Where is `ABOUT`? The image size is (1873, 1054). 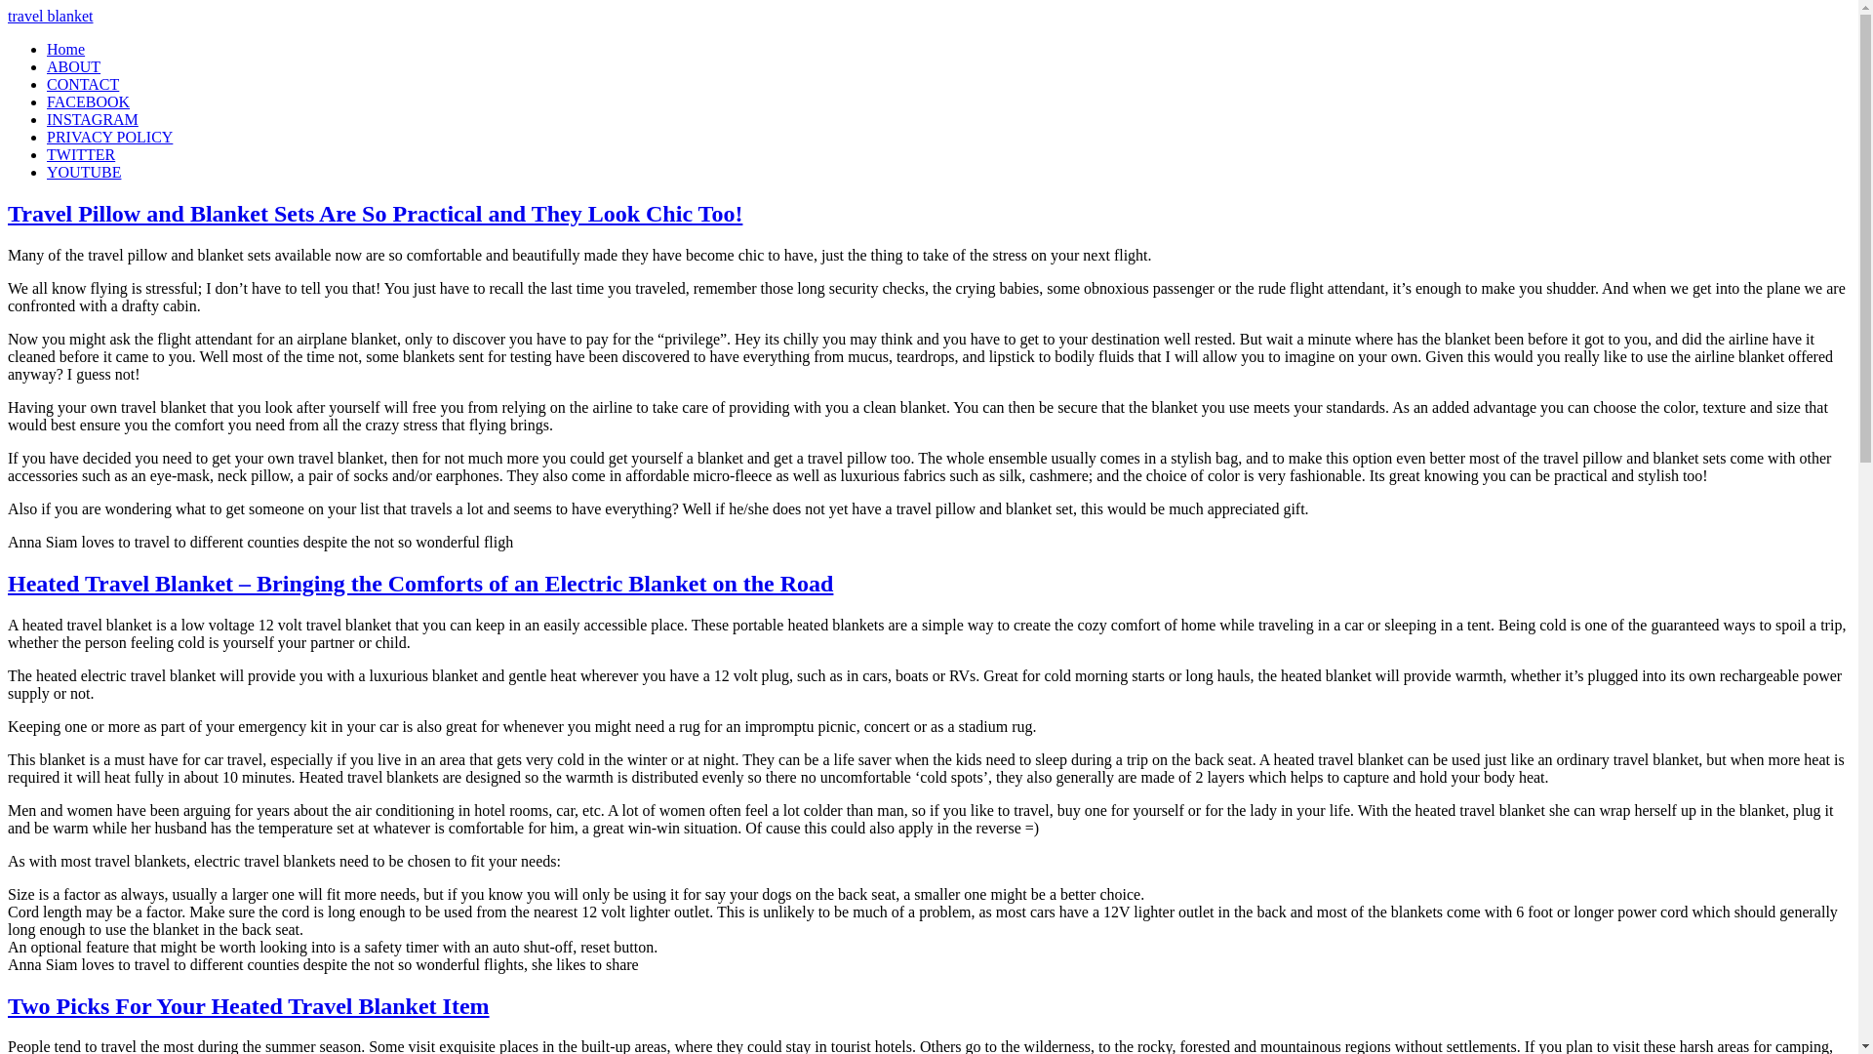
ABOUT is located at coordinates (74, 66).